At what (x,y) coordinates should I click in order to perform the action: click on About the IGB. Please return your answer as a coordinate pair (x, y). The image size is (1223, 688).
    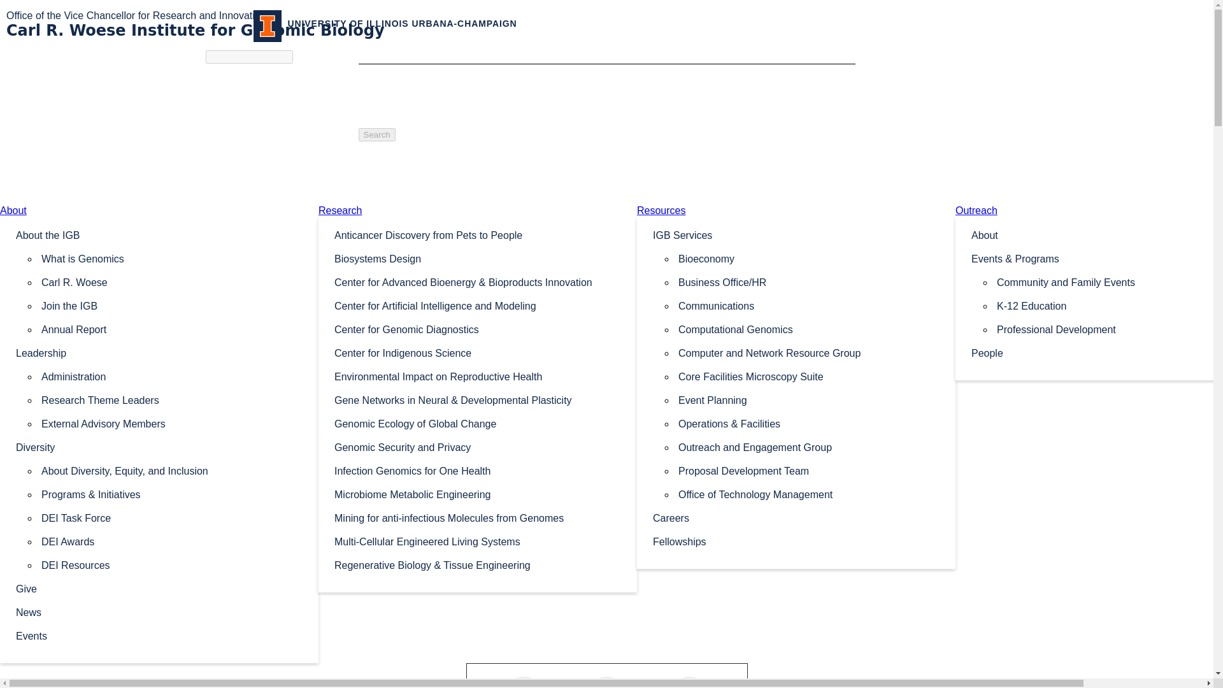
    Looking at the image, I should click on (159, 234).